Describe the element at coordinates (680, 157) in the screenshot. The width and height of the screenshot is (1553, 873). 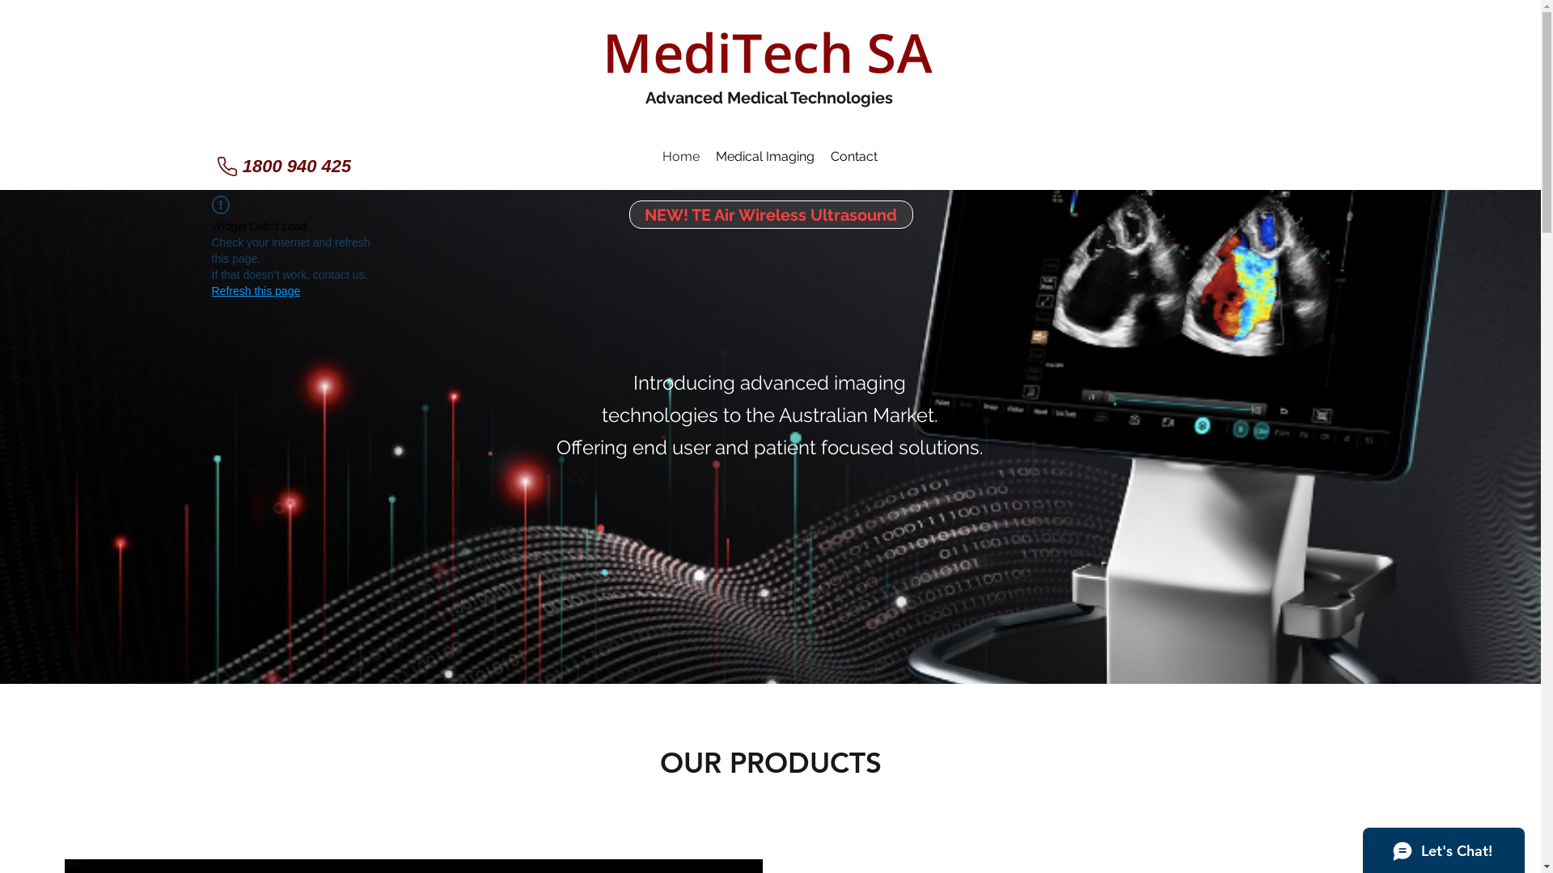
I see `Home` at that location.